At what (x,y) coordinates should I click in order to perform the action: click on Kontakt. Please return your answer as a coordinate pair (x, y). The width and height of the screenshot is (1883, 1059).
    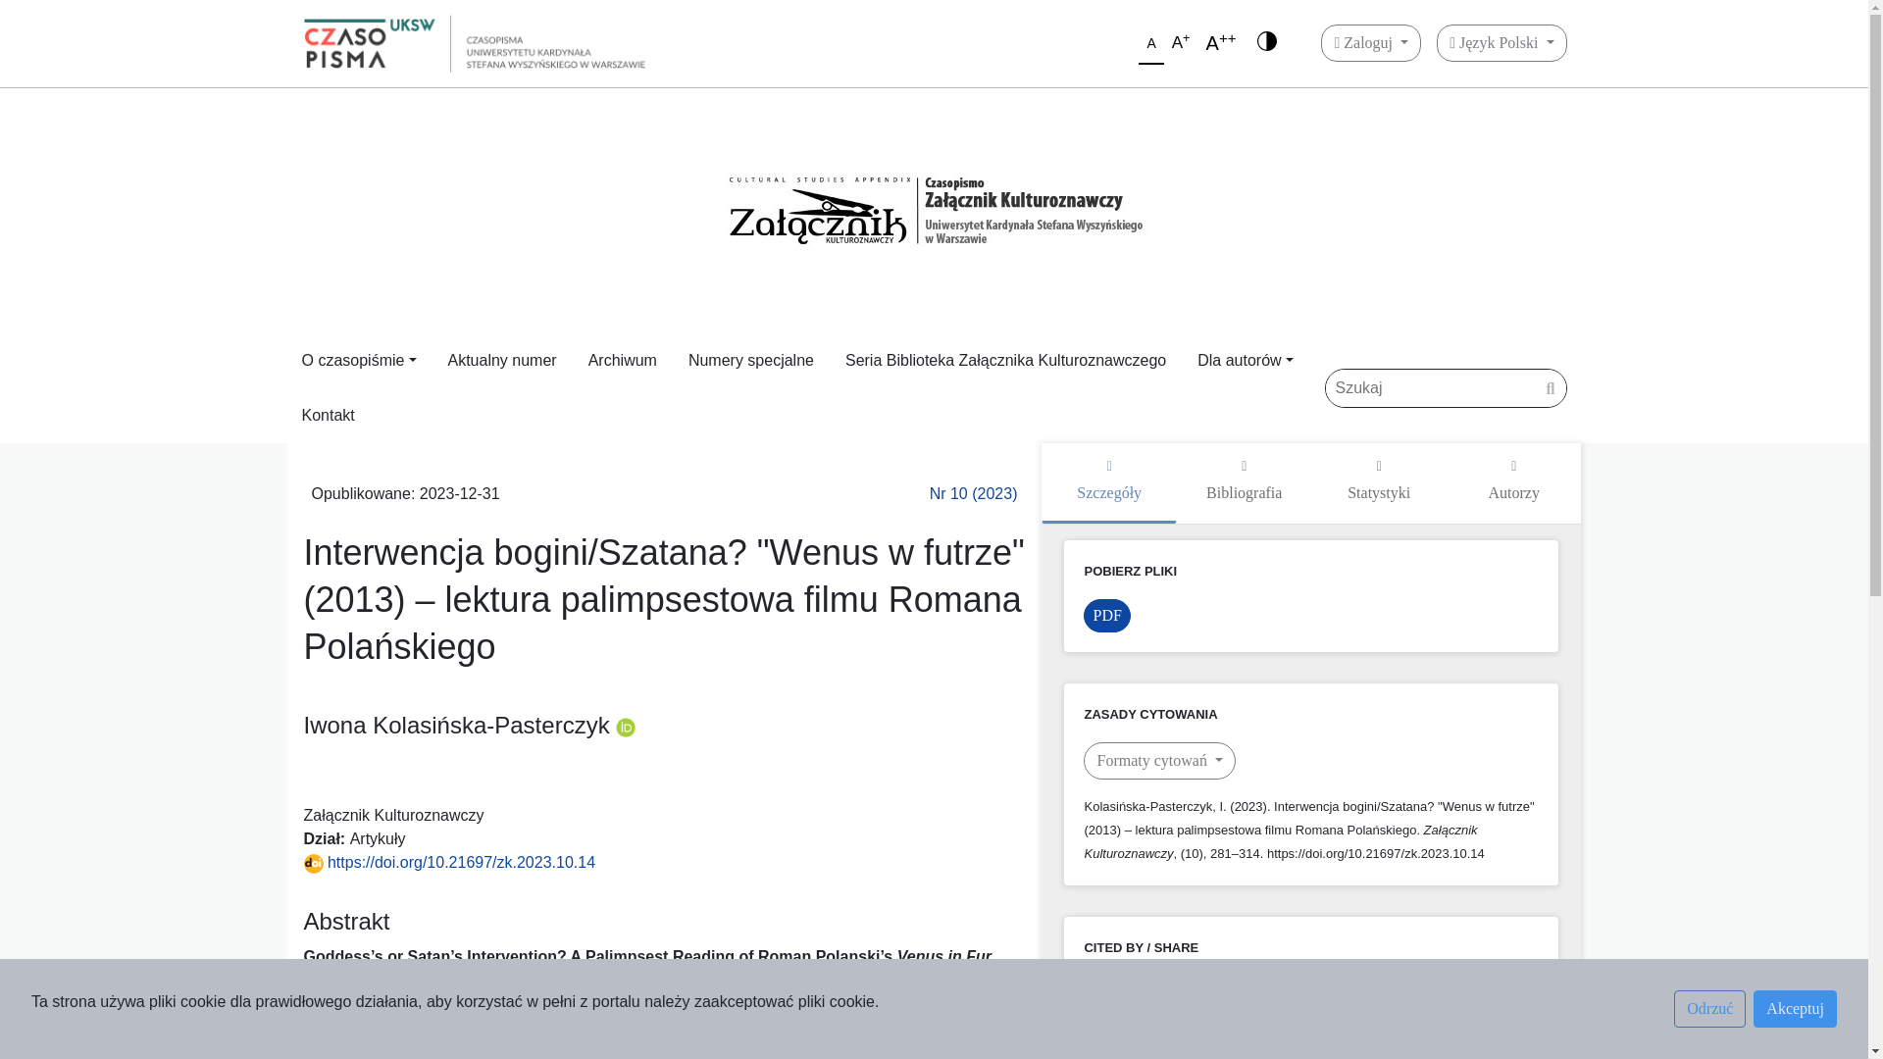
    Looking at the image, I should click on (328, 416).